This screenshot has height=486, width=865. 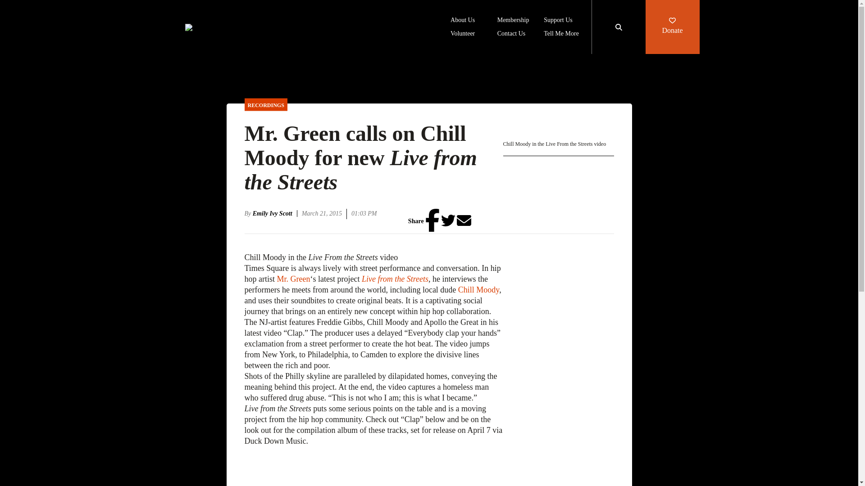 What do you see at coordinates (672, 27) in the screenshot?
I see `Donate` at bounding box center [672, 27].